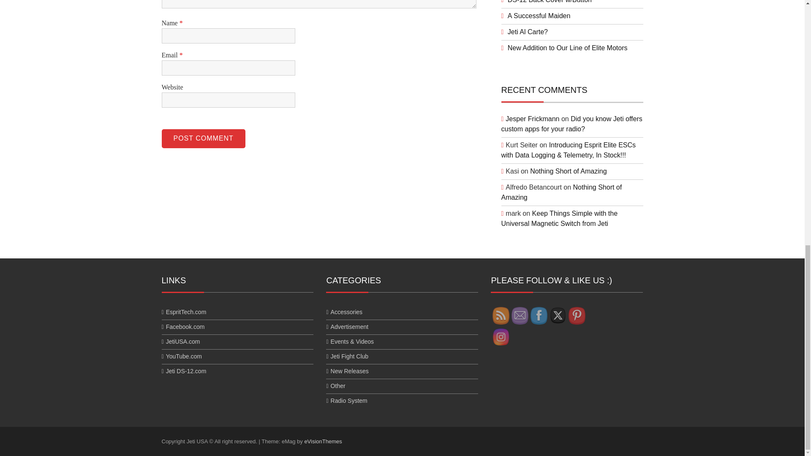  What do you see at coordinates (203, 138) in the screenshot?
I see `Post Comment` at bounding box center [203, 138].